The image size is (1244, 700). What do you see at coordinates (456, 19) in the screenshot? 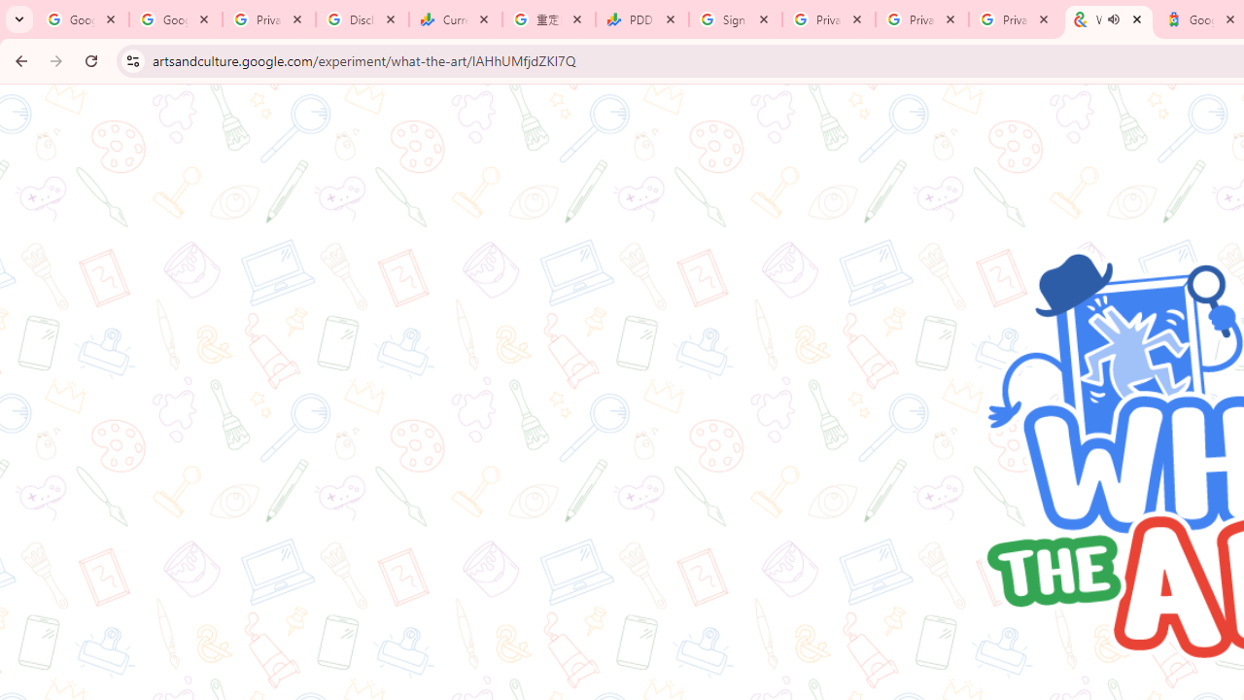
I see `Currencies - Google Finance` at bounding box center [456, 19].